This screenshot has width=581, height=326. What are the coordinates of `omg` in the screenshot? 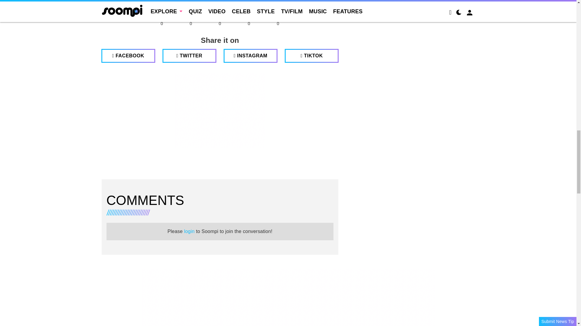 It's located at (278, 8).